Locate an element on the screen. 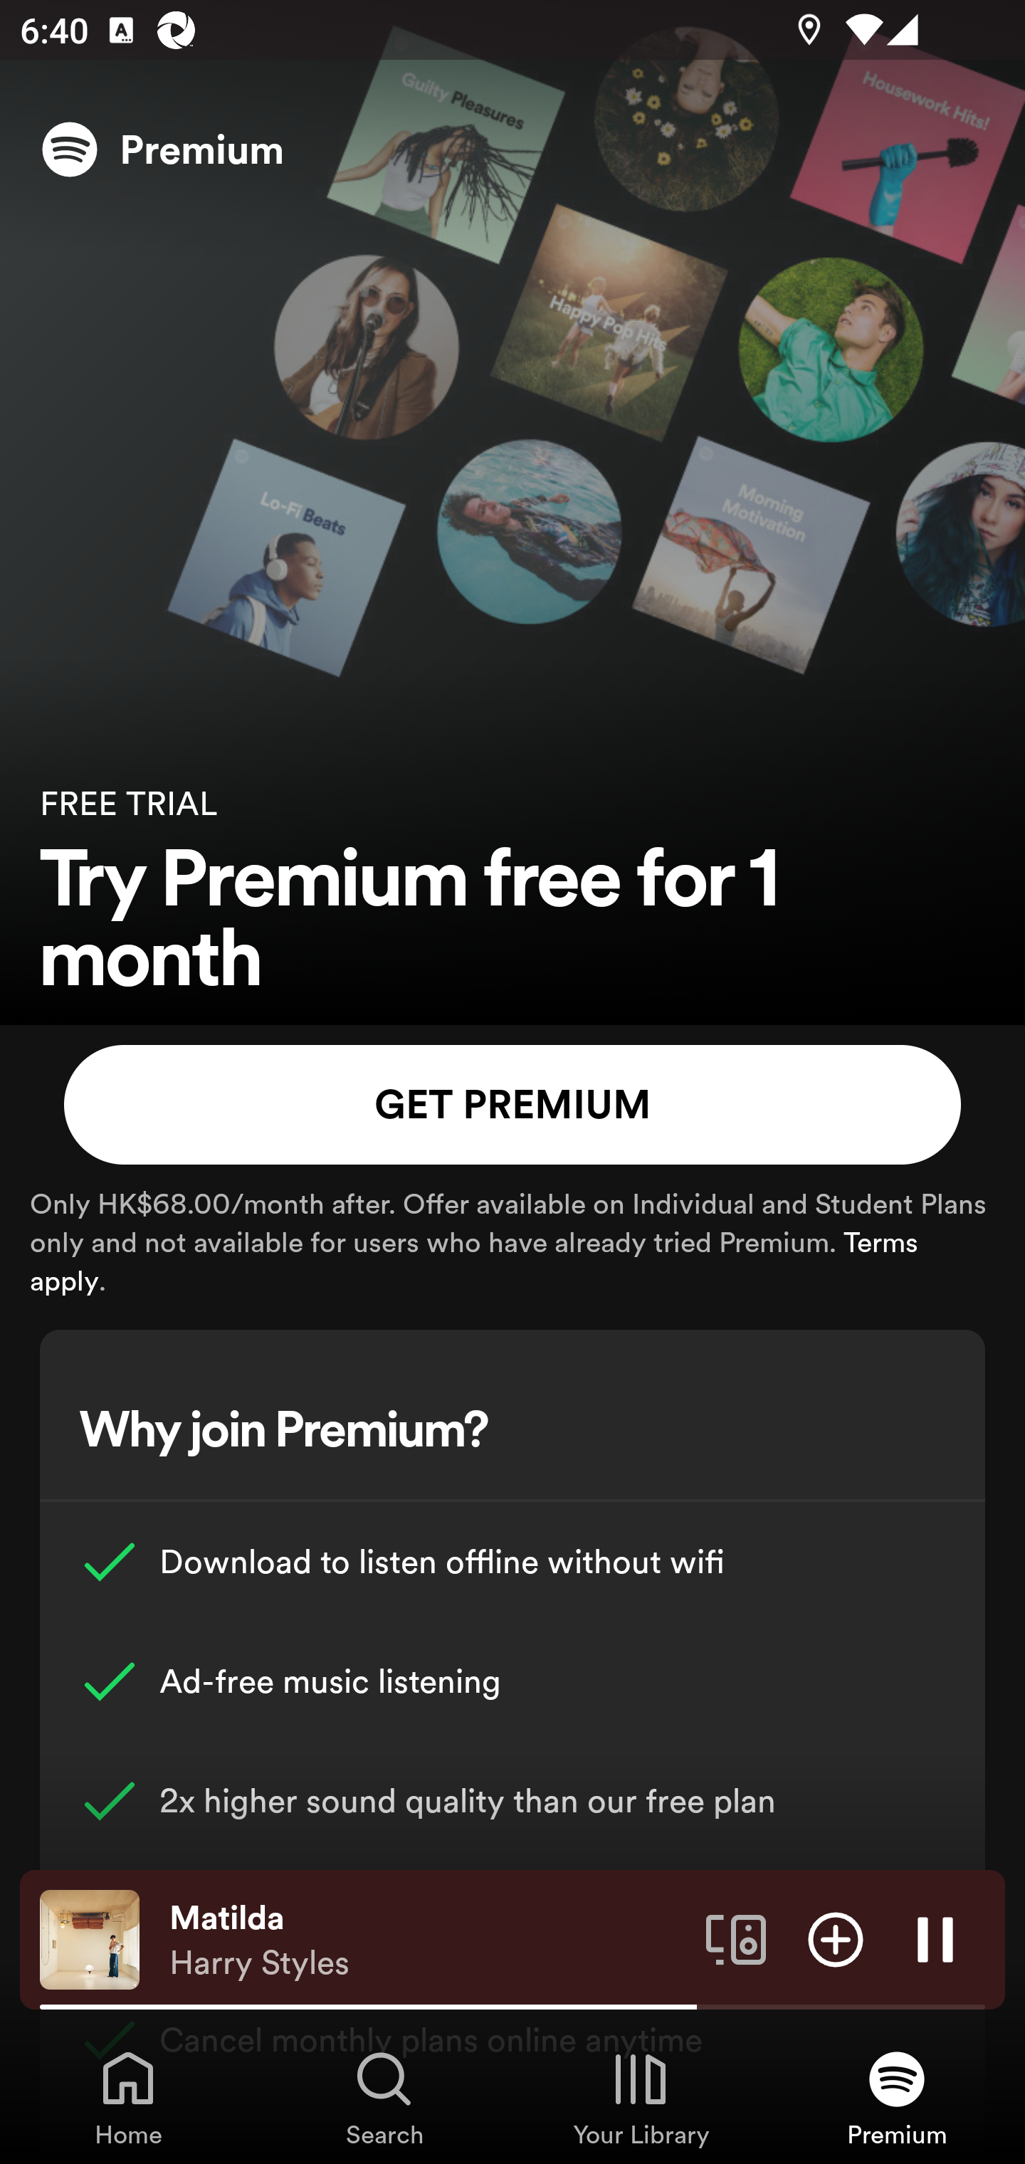 This screenshot has width=1025, height=2164. Home, Tab 1 of 4 Home Home is located at coordinates (128, 2097).